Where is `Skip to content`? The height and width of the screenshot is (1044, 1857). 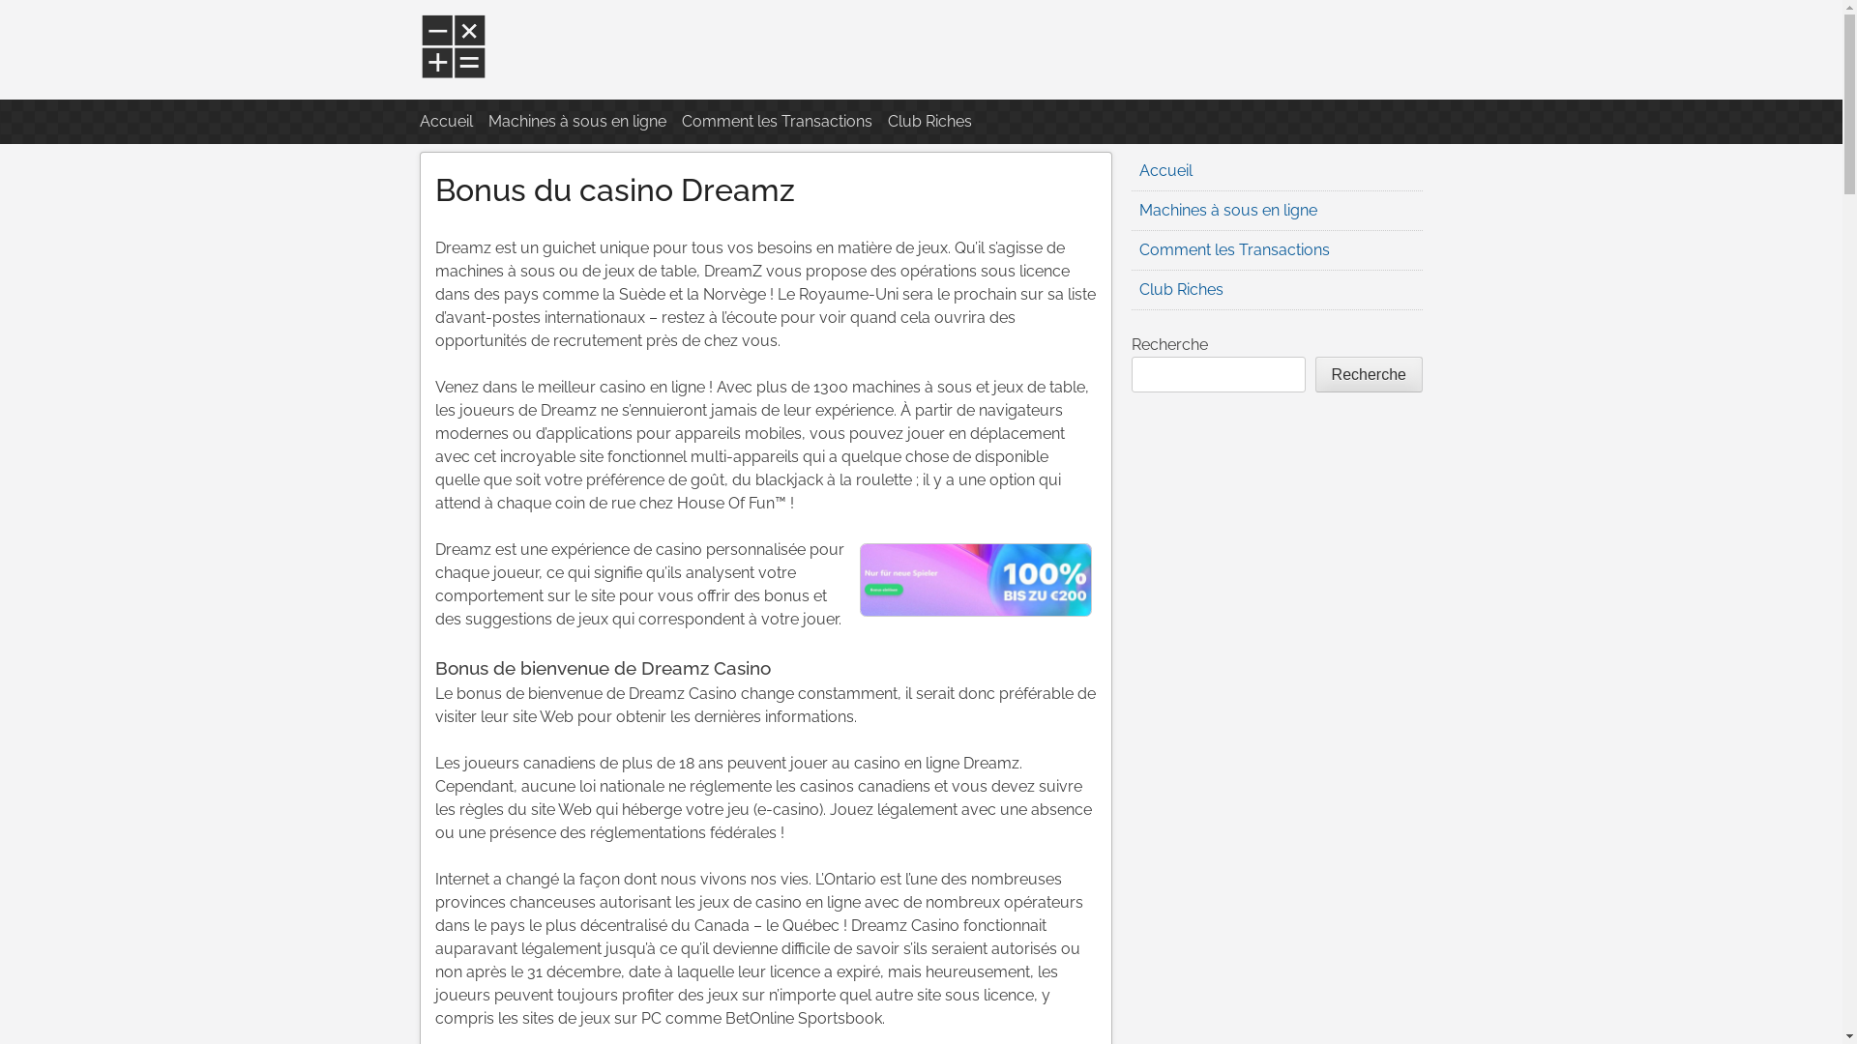
Skip to content is located at coordinates (420, 12).